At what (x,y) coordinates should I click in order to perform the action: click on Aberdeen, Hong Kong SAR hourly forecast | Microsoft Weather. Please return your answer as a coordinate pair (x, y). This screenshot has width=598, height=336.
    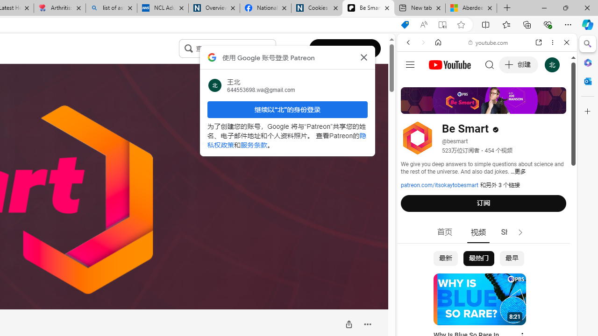
    Looking at the image, I should click on (471, 8).